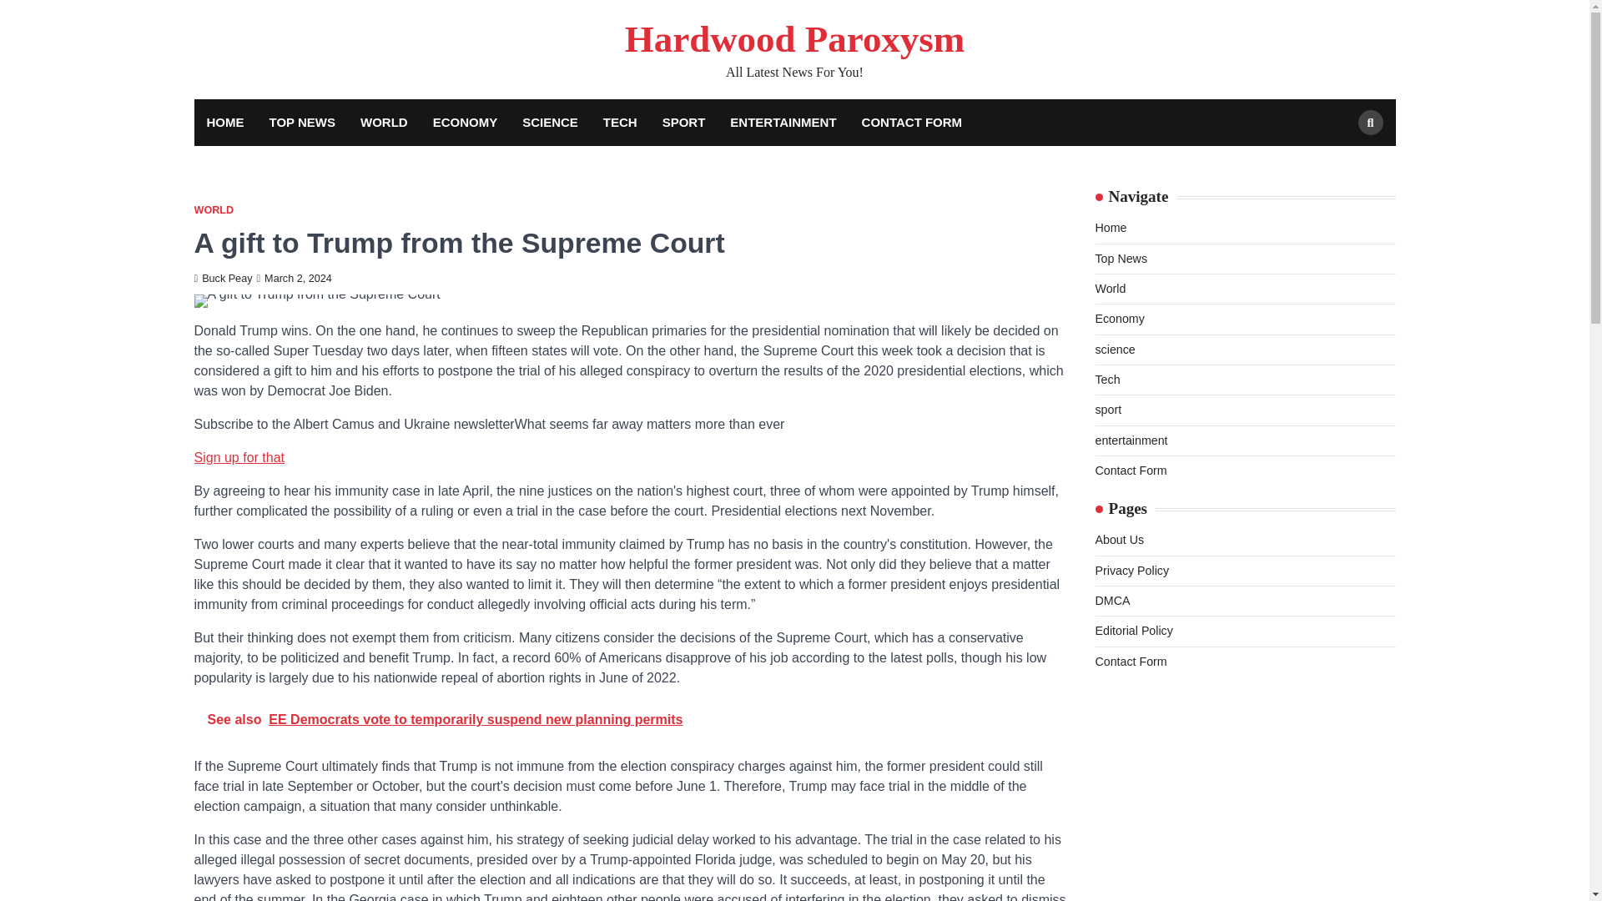  I want to click on Buck Peay, so click(222, 279).